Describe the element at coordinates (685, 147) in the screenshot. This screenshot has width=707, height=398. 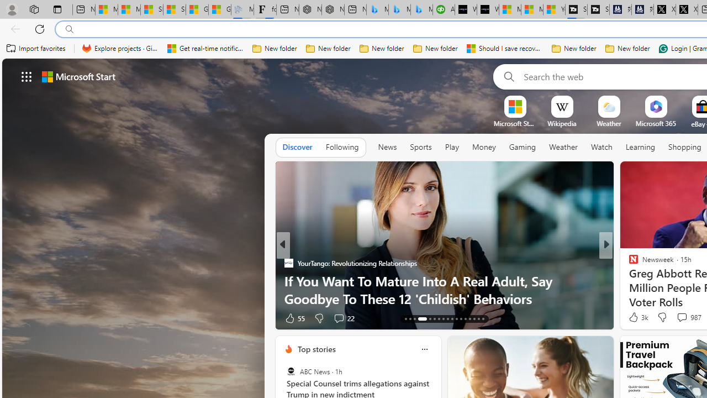
I see `Shopping` at that location.